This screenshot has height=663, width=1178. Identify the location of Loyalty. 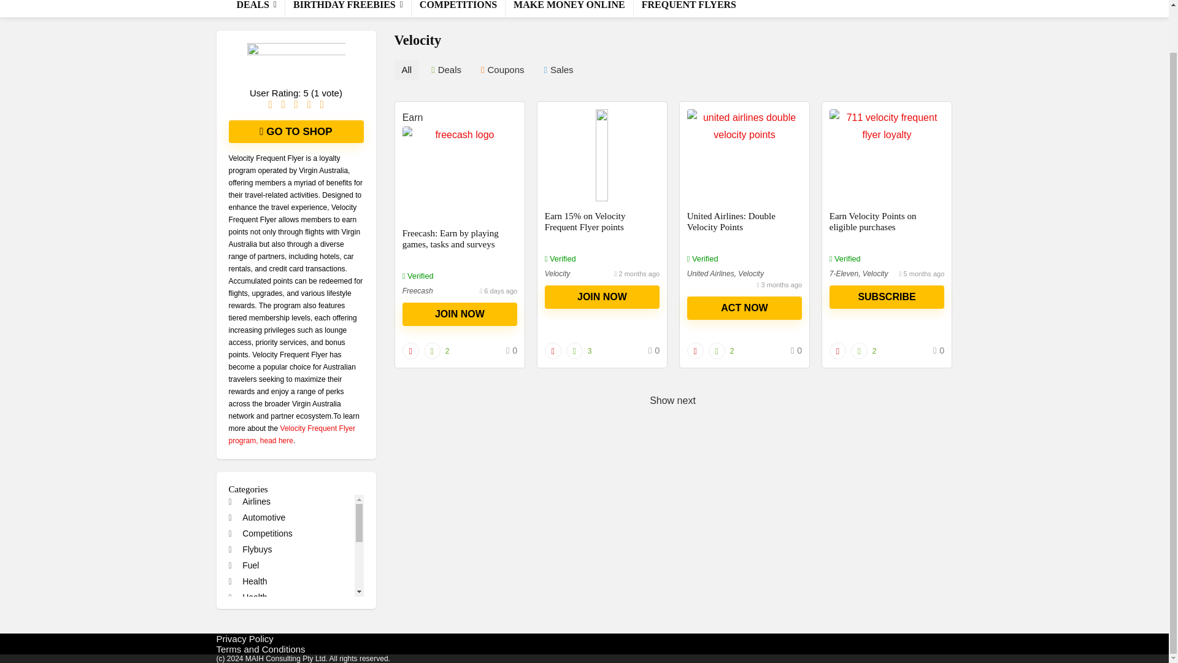
(249, 629).